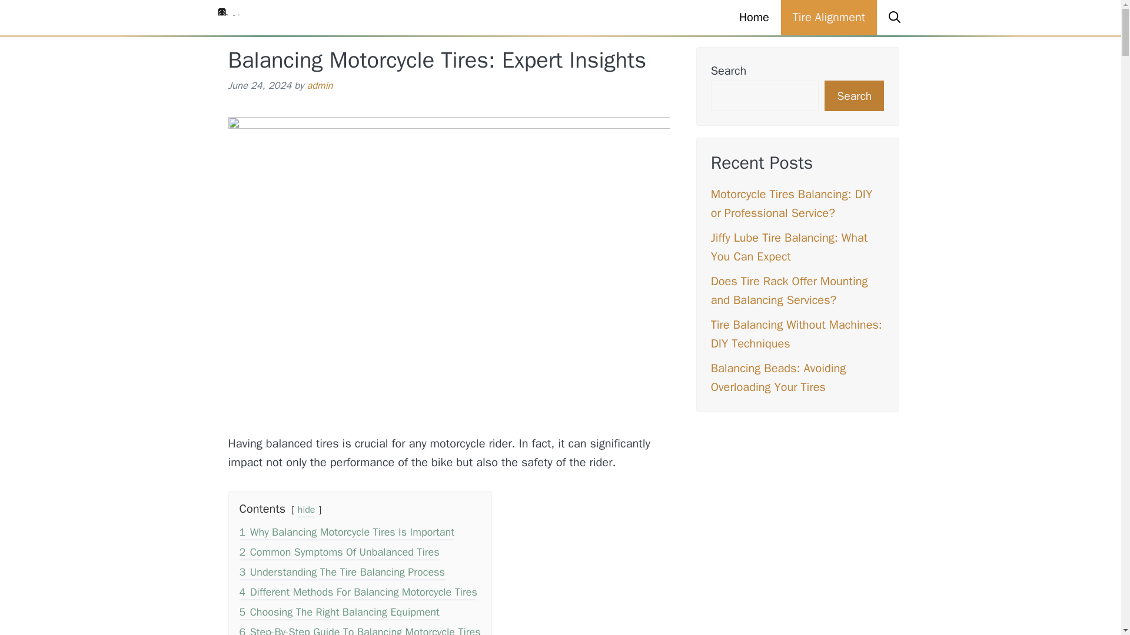  What do you see at coordinates (239, 18) in the screenshot?
I see `Tire Alignment` at bounding box center [239, 18].